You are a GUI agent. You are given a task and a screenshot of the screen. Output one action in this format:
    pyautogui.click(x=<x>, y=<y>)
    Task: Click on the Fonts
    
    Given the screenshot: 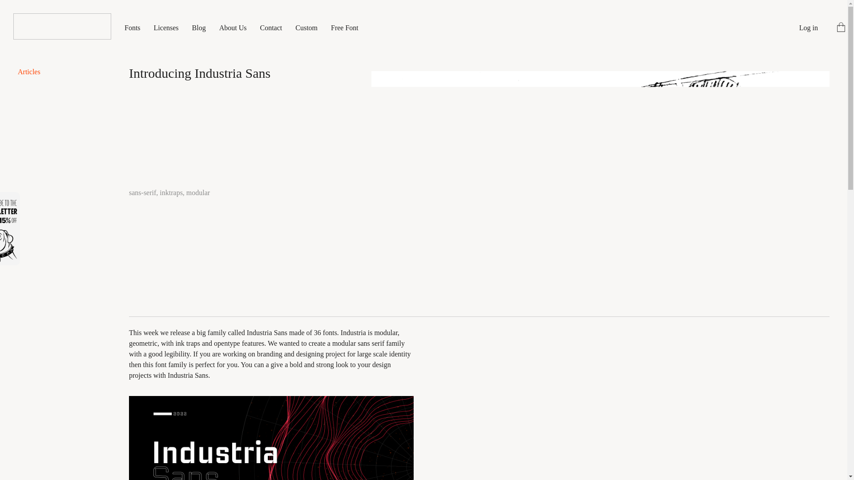 What is the action you would take?
    pyautogui.click(x=133, y=28)
    